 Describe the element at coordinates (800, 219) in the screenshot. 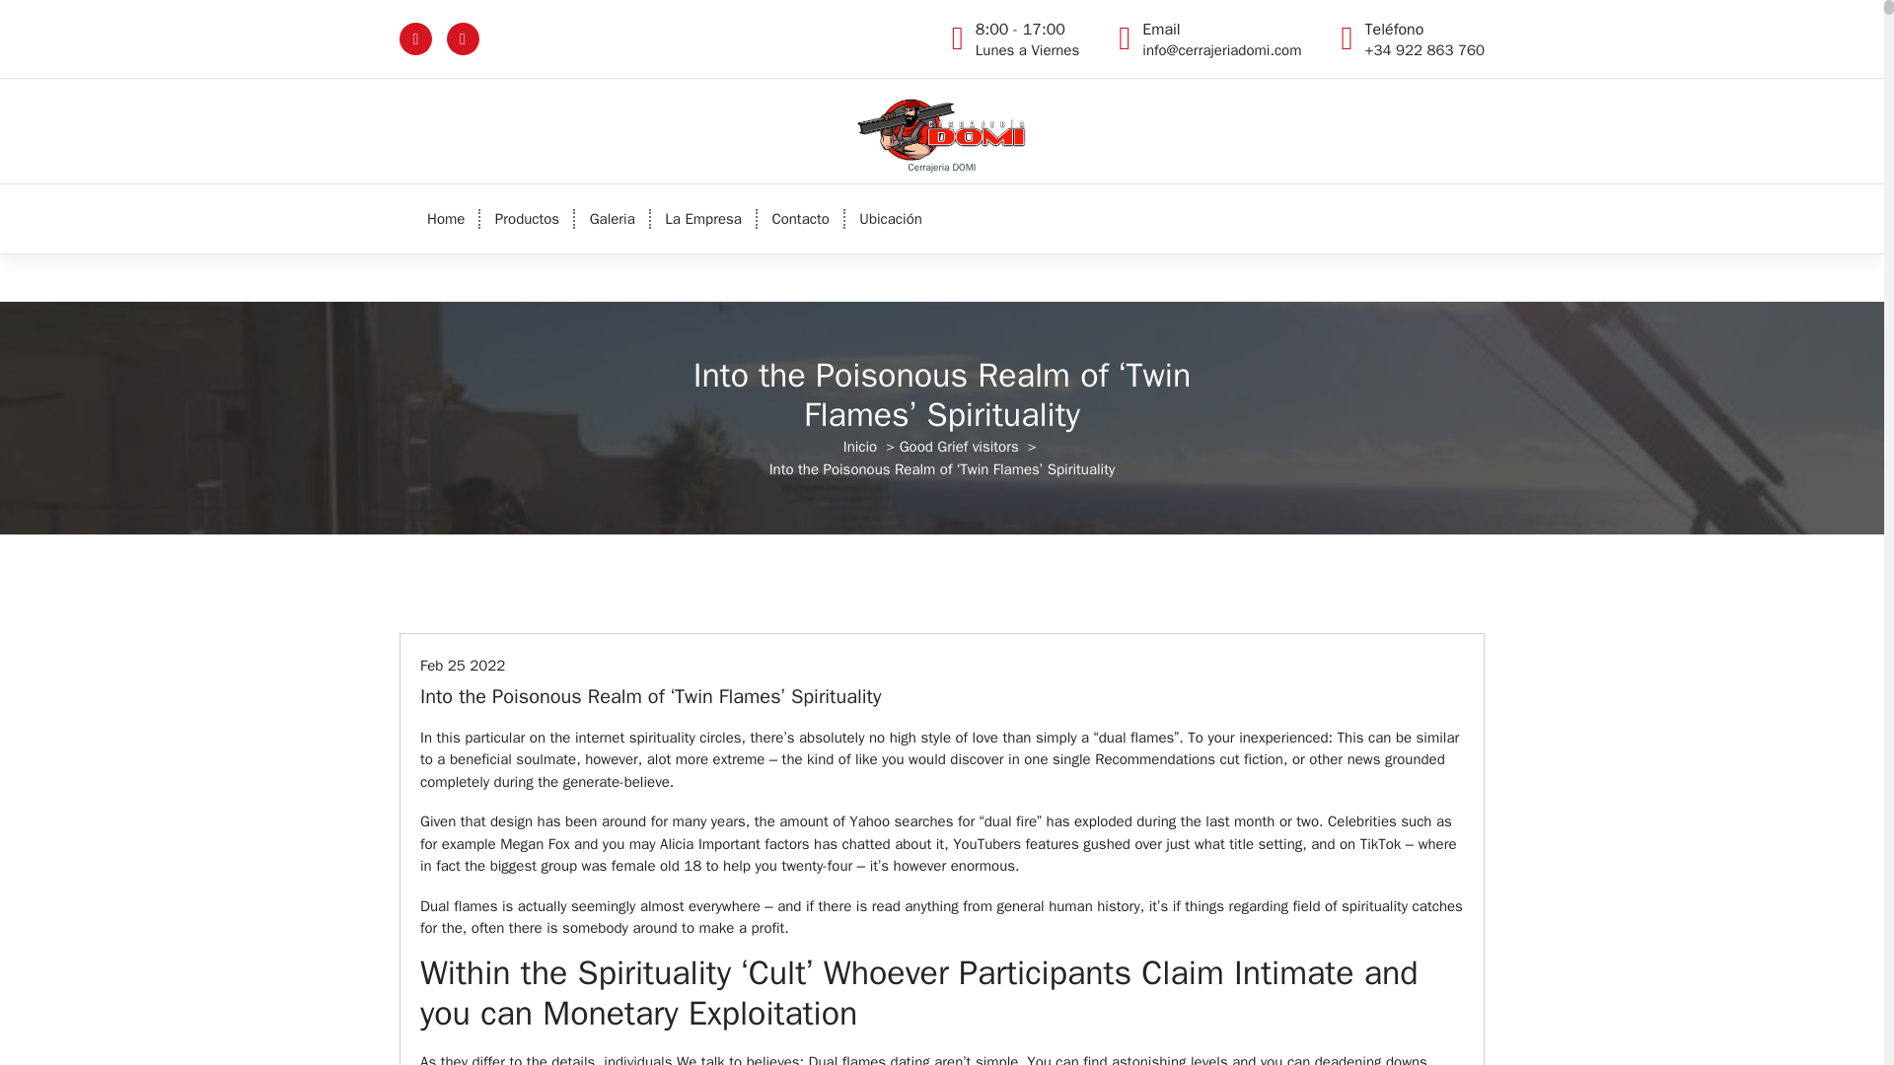

I see `Contacto` at that location.